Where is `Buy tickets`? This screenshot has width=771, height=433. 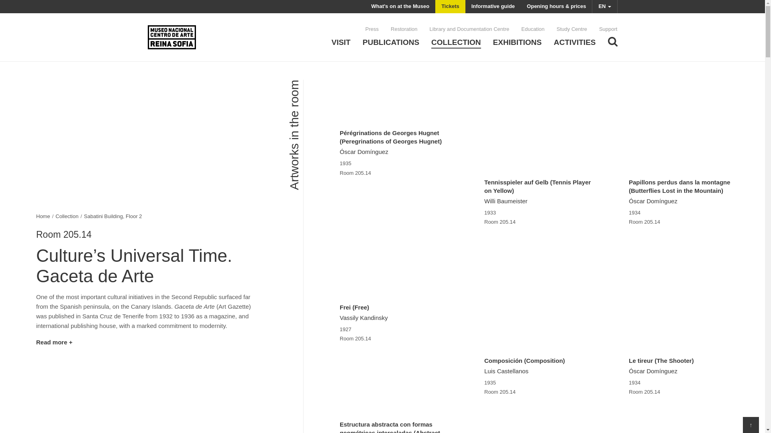 Buy tickets is located at coordinates (451, 6).